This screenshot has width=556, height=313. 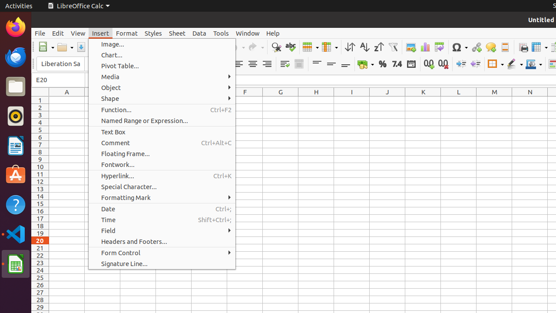 I want to click on Wrap Text, so click(x=285, y=64).